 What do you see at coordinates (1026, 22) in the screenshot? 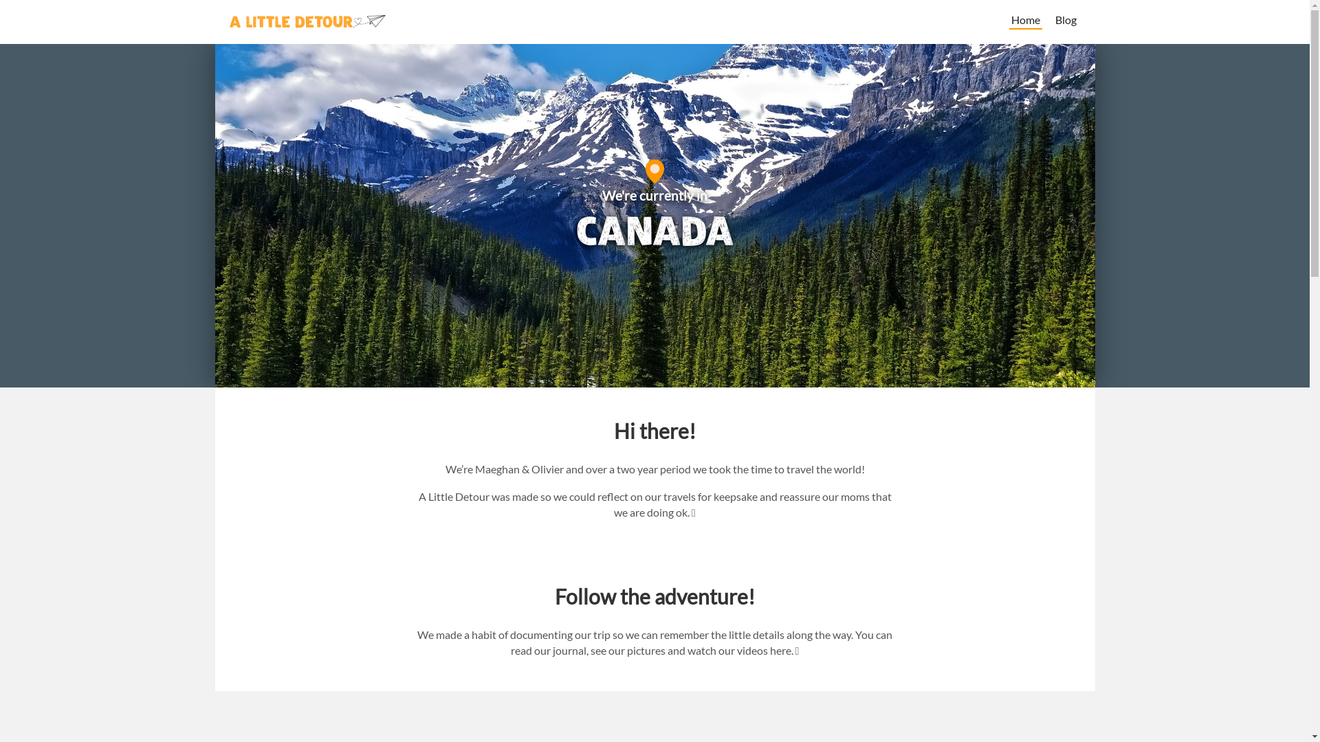
I see `Home` at bounding box center [1026, 22].